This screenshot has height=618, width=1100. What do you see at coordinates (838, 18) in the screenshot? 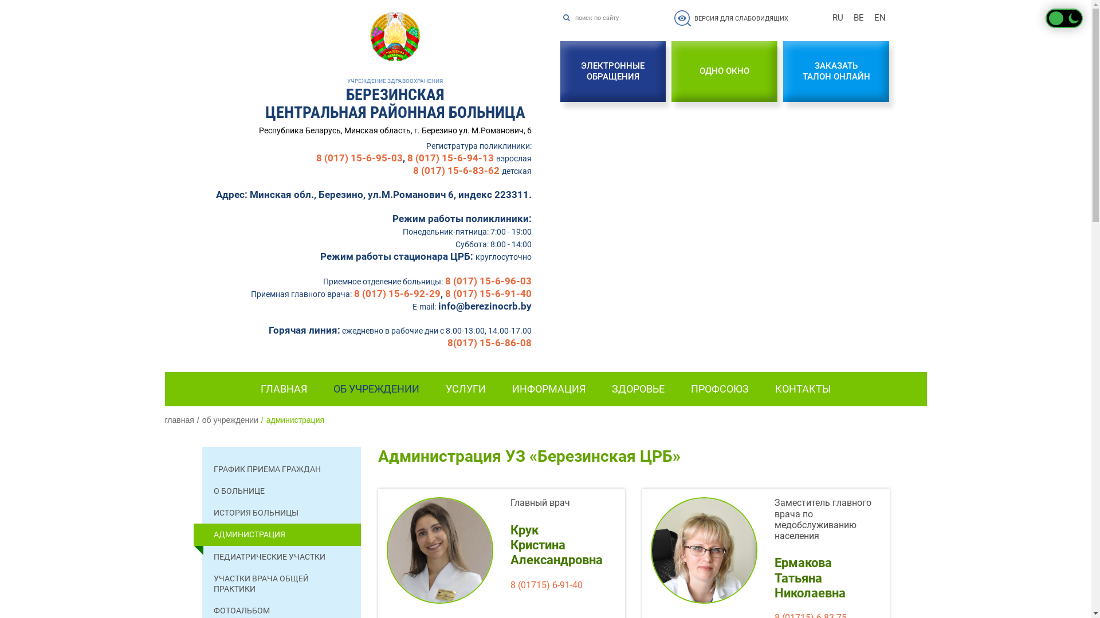
I see `RU` at bounding box center [838, 18].